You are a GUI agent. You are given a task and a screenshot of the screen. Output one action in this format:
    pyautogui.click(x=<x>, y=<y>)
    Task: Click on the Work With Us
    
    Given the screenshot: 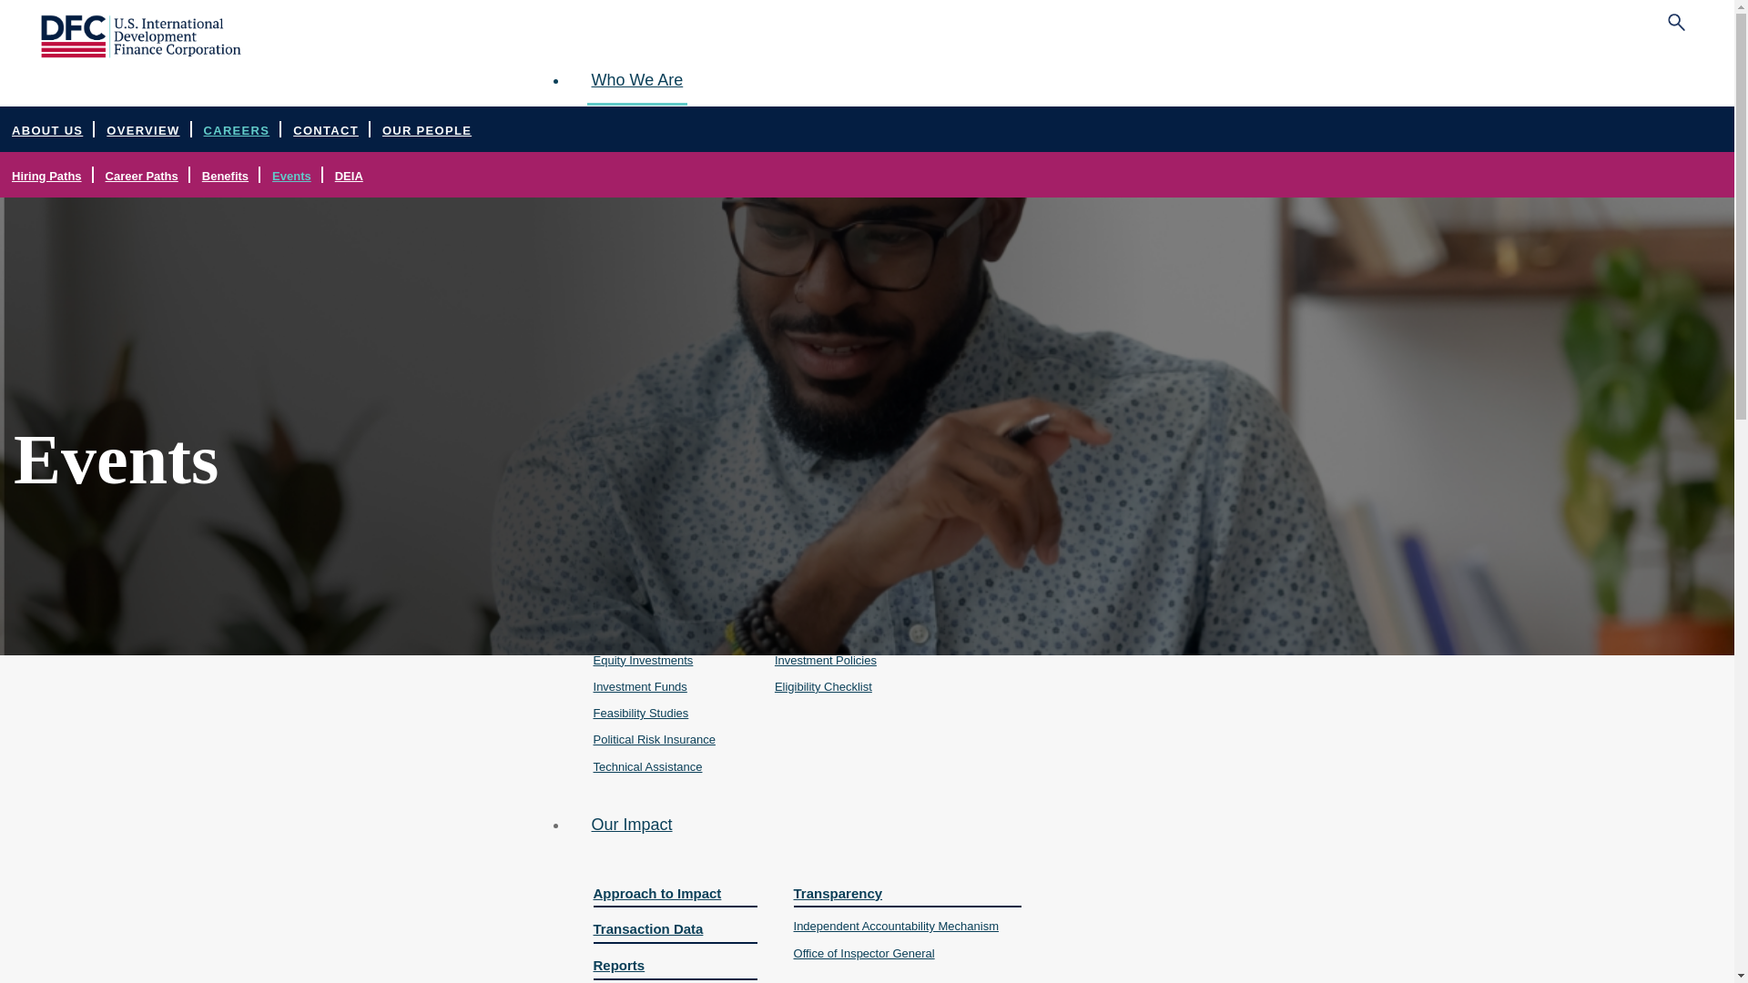 What is the action you would take?
    pyautogui.click(x=842, y=601)
    